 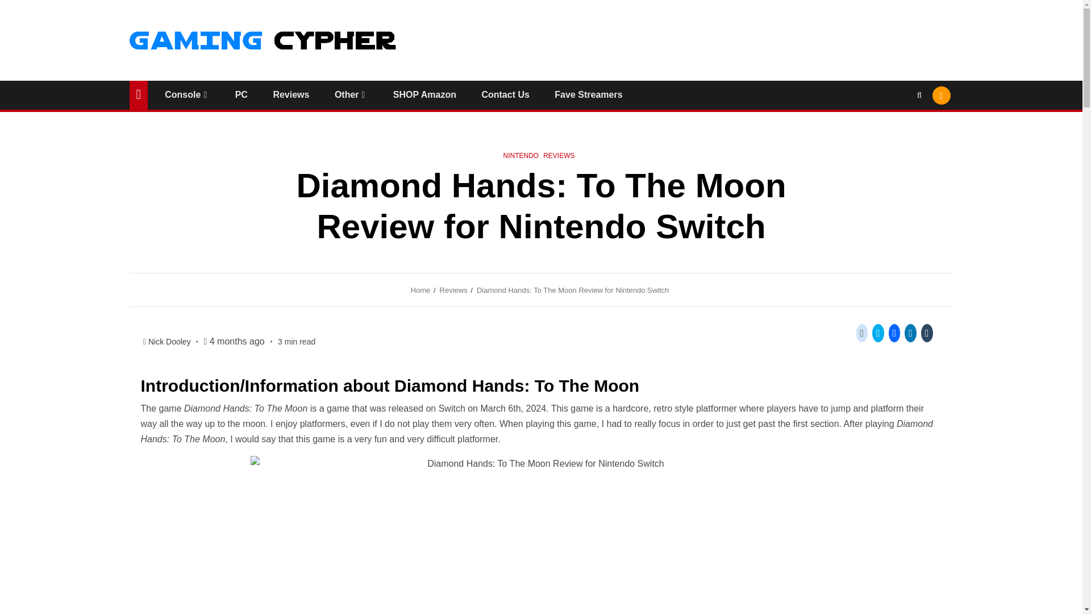 I want to click on Click to share on Reddit, so click(x=863, y=333).